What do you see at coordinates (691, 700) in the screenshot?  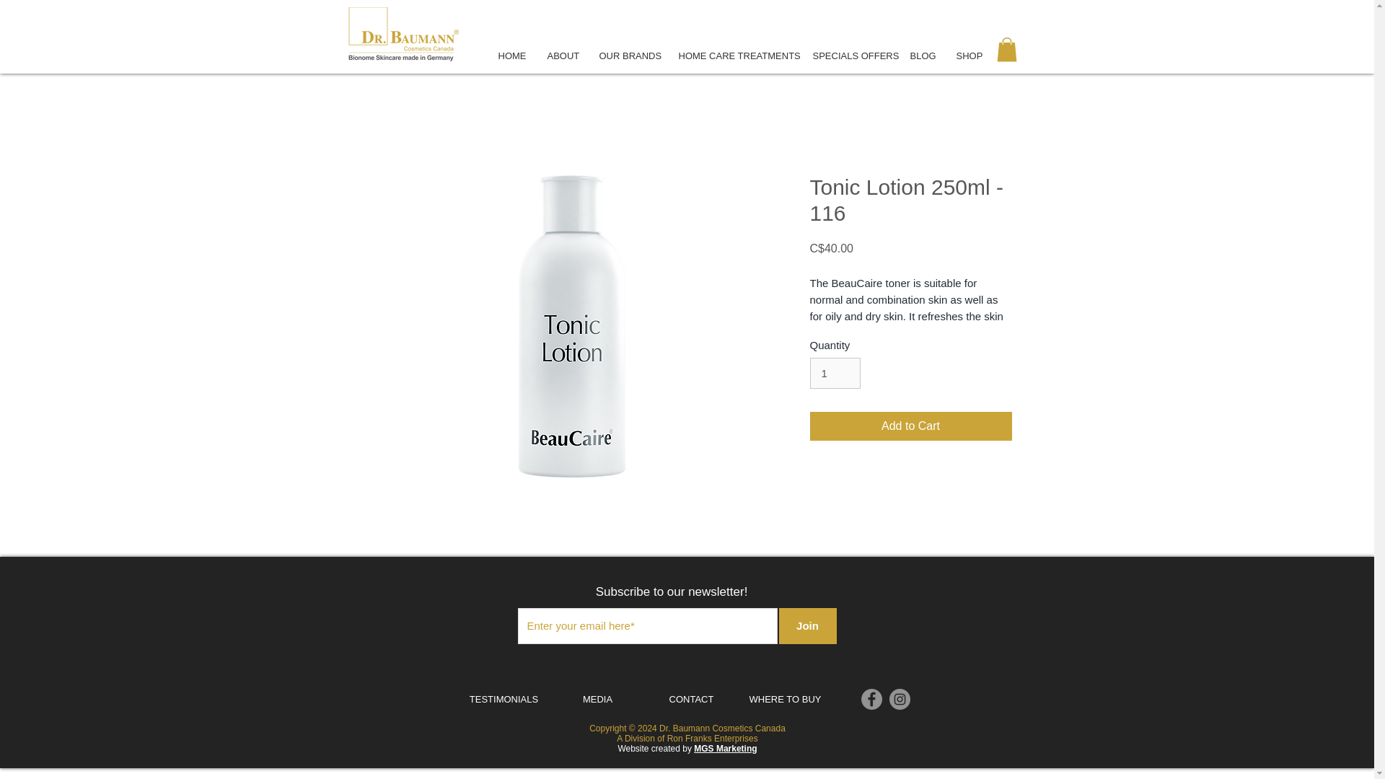 I see `CONTACT` at bounding box center [691, 700].